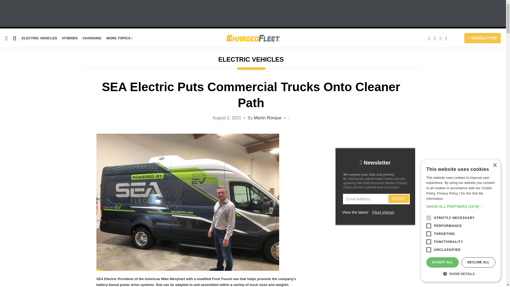 Image resolution: width=510 pixels, height=287 pixels. Describe the element at coordinates (70, 38) in the screenshot. I see `HYBRIDS` at that location.